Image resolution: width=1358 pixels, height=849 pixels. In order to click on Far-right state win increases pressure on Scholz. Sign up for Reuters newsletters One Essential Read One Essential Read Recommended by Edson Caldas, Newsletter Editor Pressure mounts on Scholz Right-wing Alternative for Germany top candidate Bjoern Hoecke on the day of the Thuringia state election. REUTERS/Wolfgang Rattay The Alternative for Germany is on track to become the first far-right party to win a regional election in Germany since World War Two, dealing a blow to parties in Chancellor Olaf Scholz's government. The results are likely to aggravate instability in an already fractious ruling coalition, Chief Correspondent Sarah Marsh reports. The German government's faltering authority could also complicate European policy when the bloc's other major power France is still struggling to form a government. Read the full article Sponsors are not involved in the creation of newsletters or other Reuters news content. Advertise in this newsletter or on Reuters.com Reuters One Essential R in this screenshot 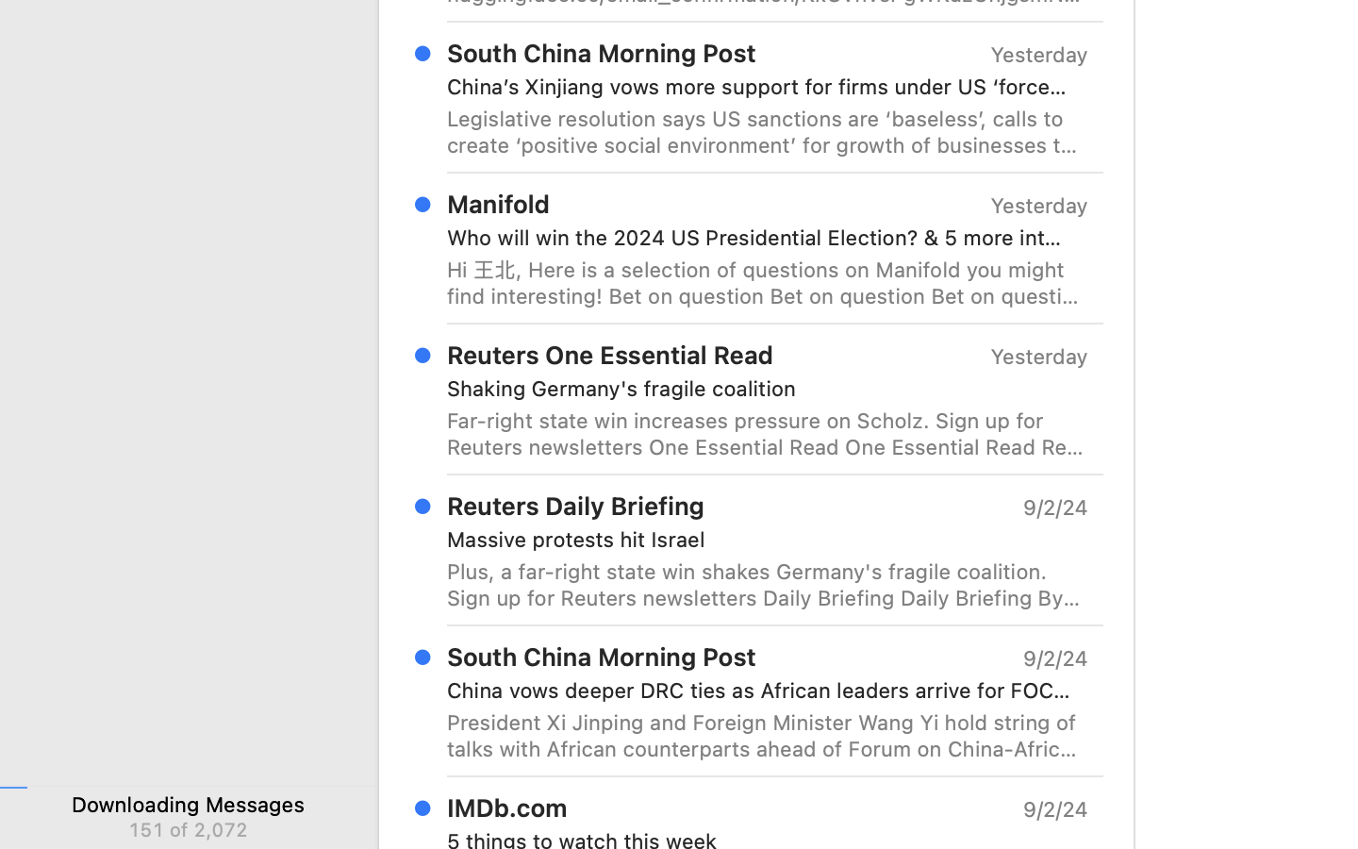, I will do `click(768, 434)`.